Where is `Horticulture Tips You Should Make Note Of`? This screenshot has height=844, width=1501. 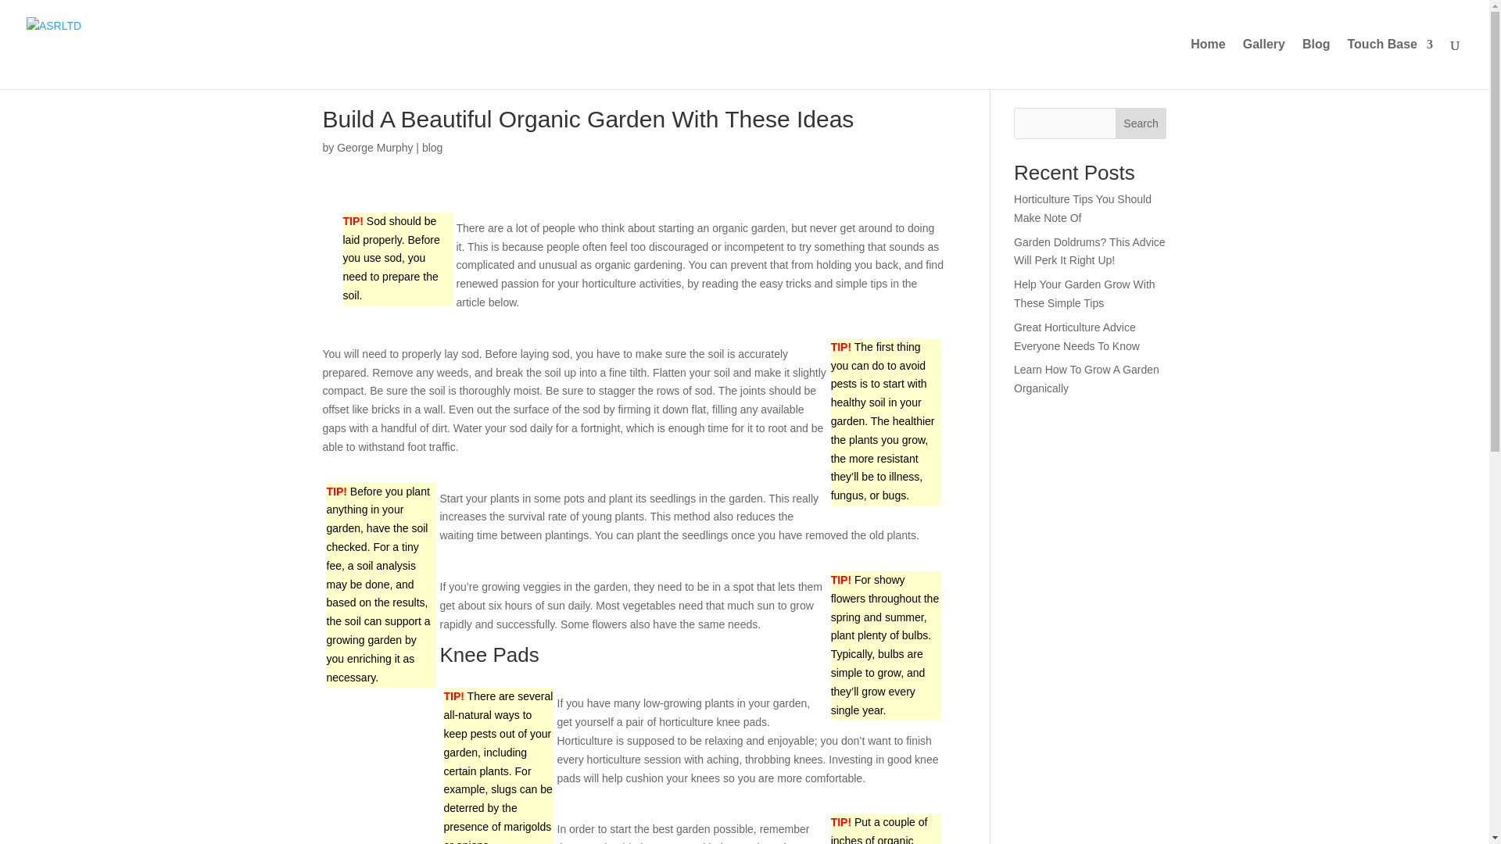 Horticulture Tips You Should Make Note Of is located at coordinates (1082, 209).